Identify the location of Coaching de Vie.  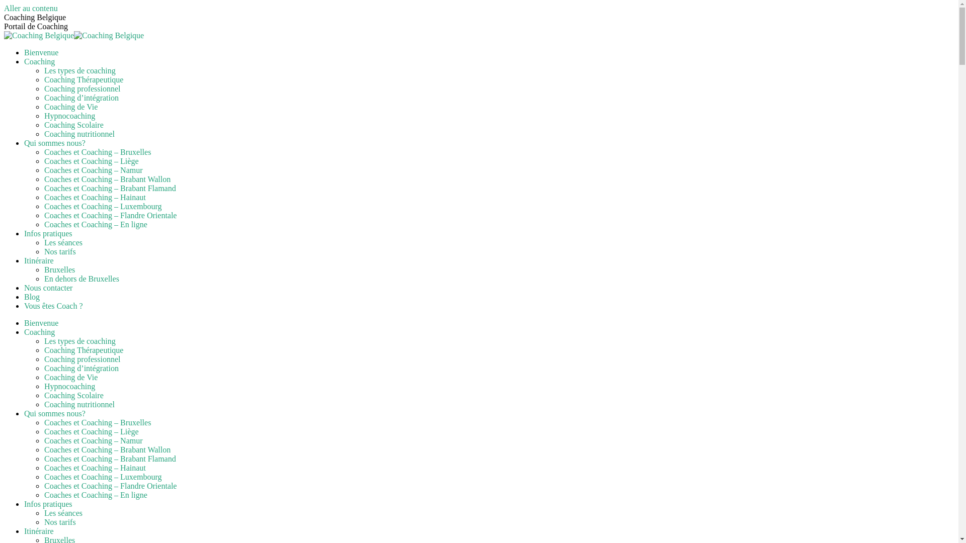
(71, 377).